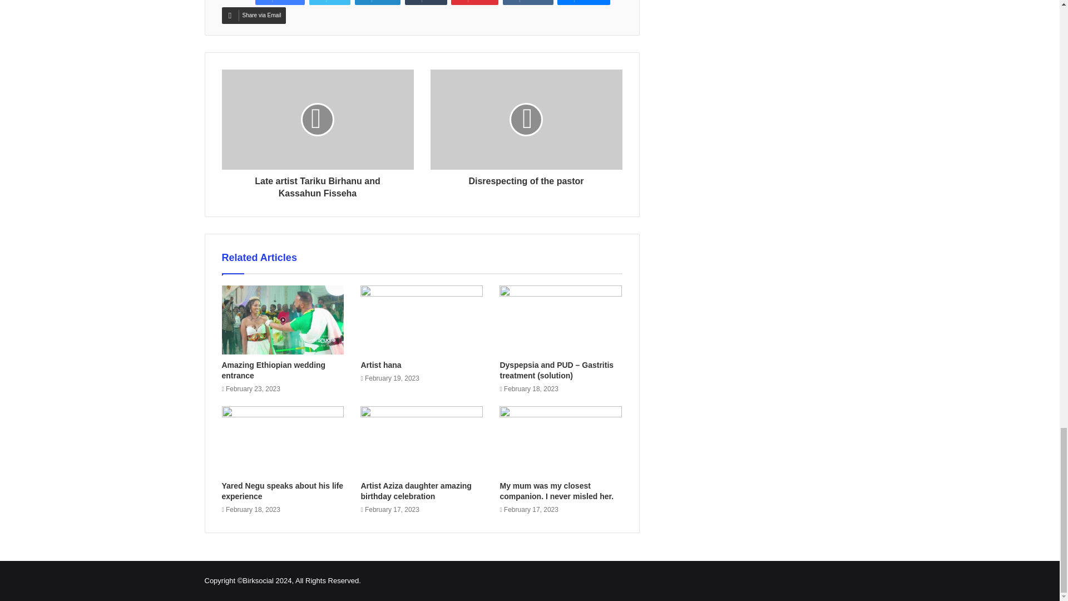 The image size is (1068, 601). Describe the element at coordinates (279, 2) in the screenshot. I see `Facebook` at that location.